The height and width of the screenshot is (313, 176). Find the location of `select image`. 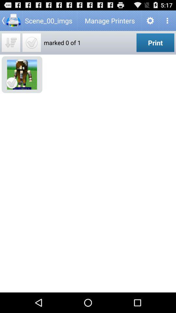

select image is located at coordinates (31, 42).